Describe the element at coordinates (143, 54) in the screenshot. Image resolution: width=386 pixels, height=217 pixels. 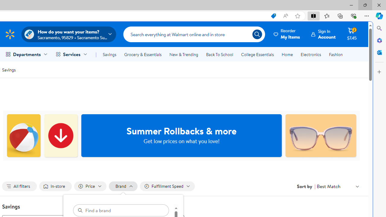
I see `Grocery & Essentials` at that location.